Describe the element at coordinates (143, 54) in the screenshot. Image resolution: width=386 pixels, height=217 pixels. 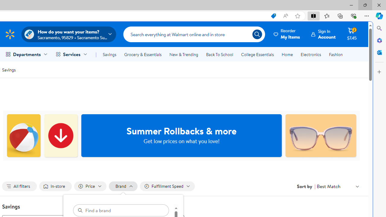
I see `Grocery & Essentials` at that location.